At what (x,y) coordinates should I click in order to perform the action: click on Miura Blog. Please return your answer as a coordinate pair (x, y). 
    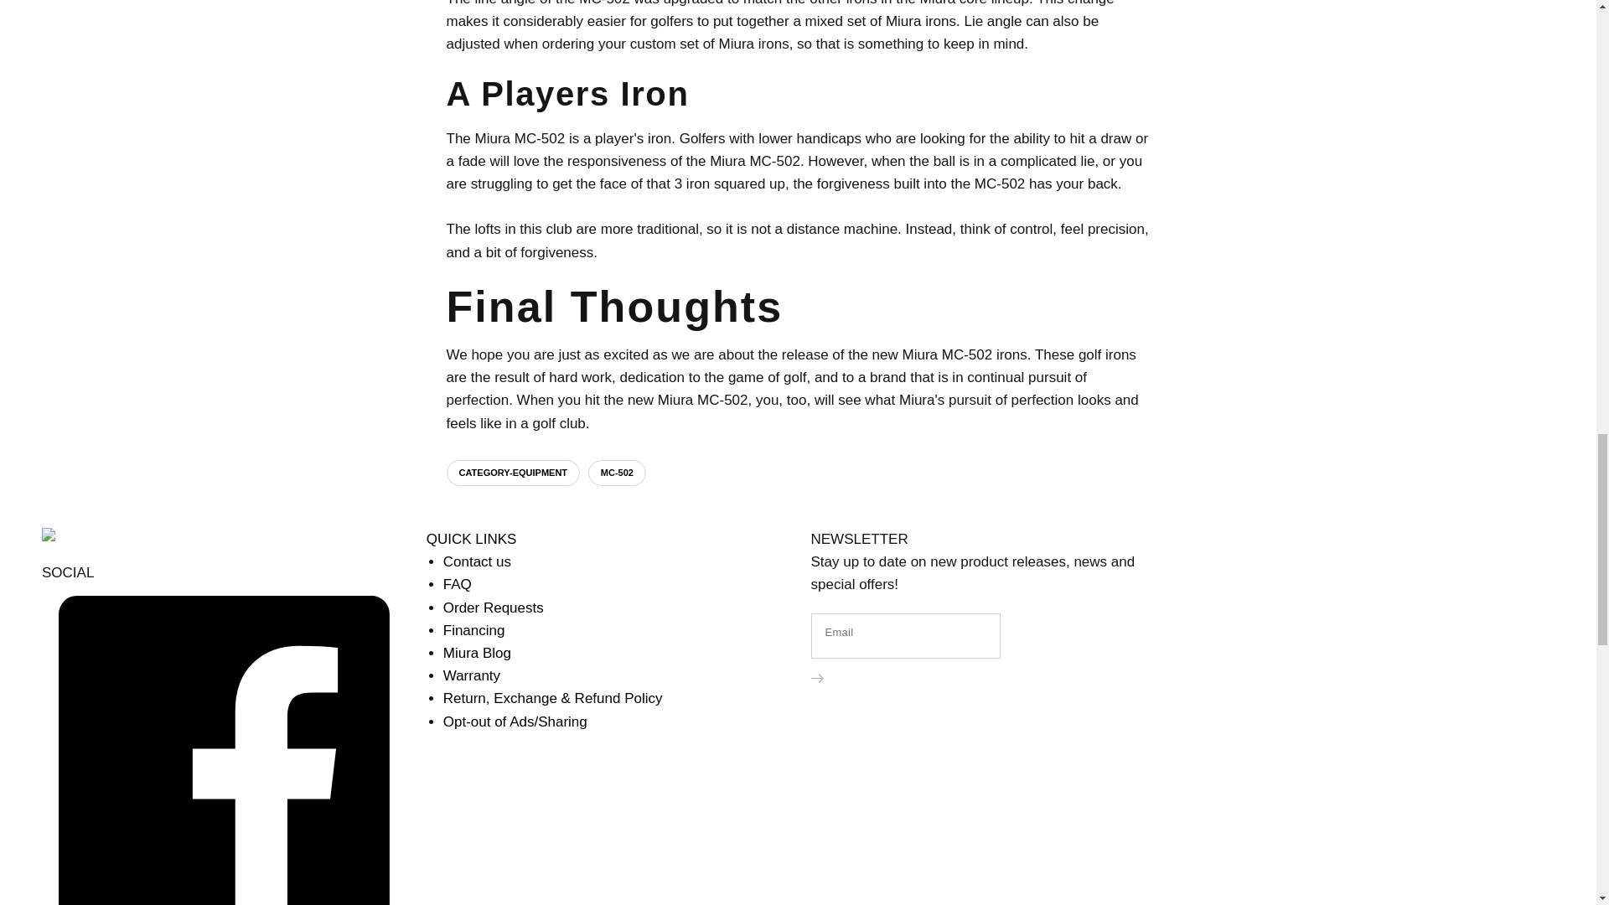
    Looking at the image, I should click on (478, 654).